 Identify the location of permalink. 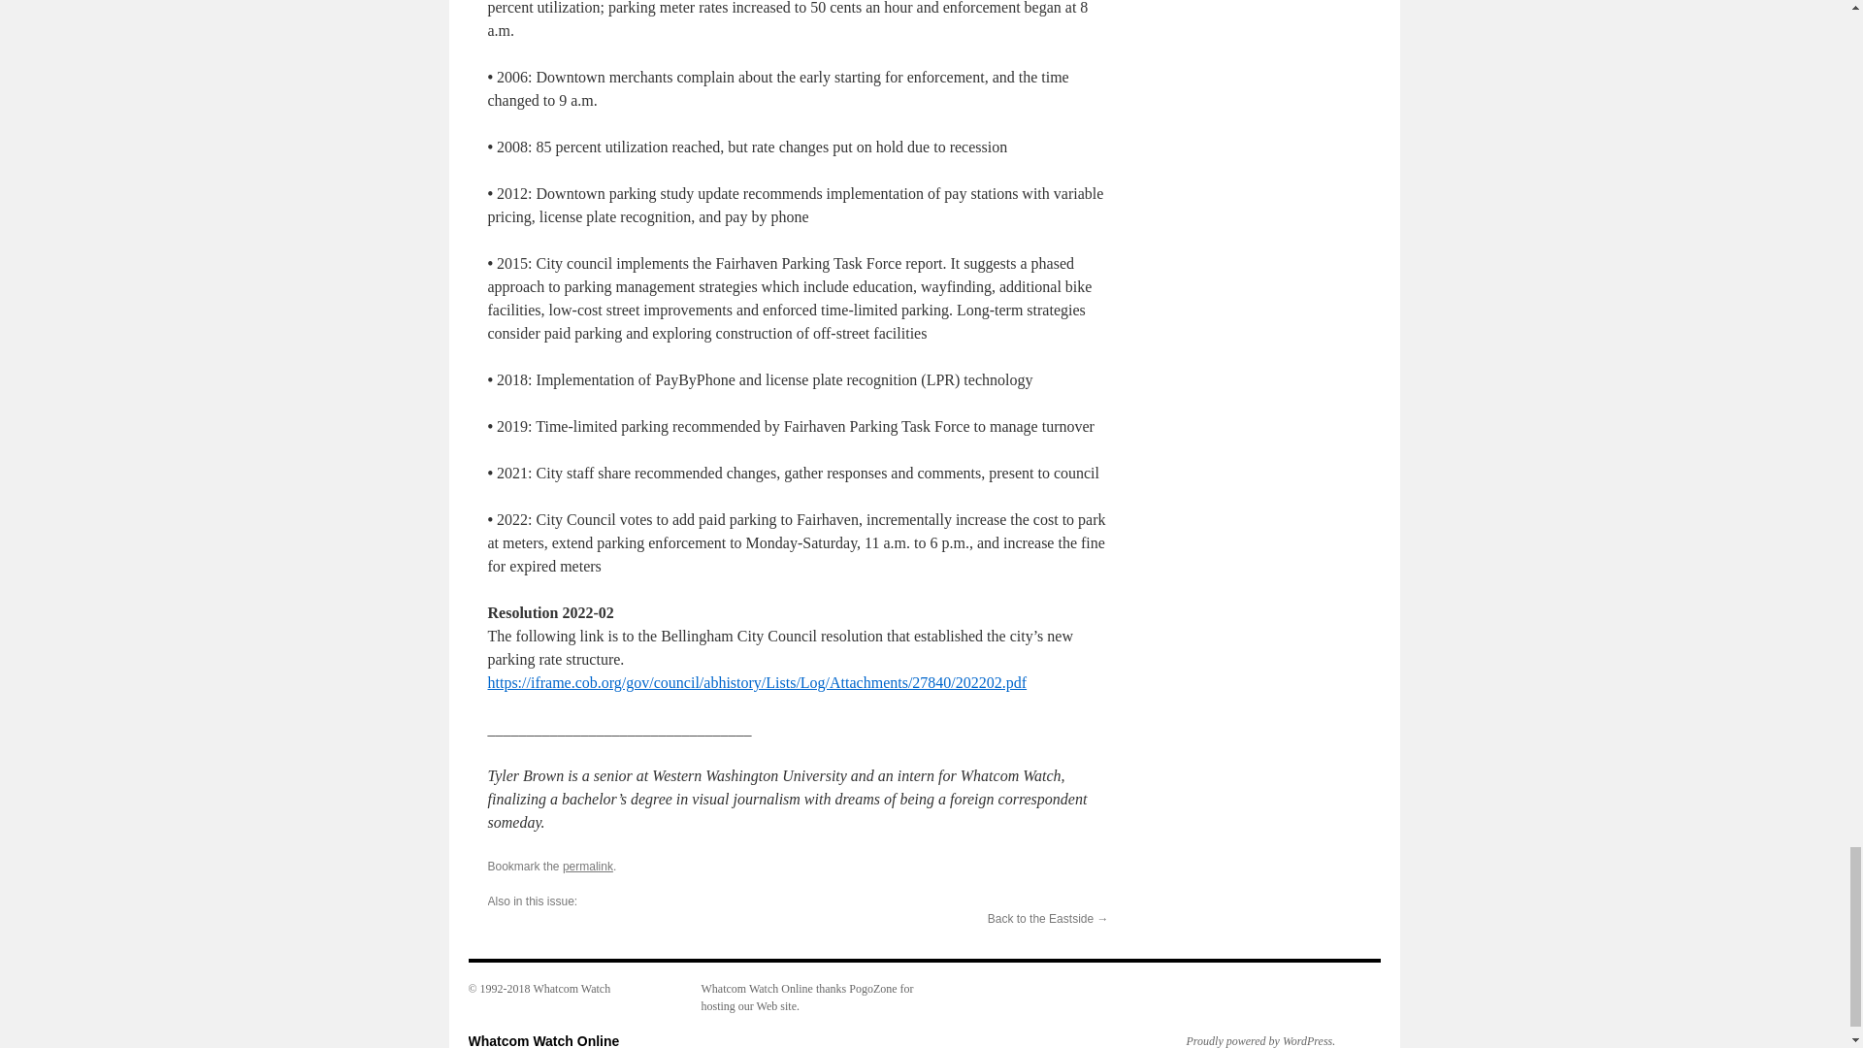
(587, 866).